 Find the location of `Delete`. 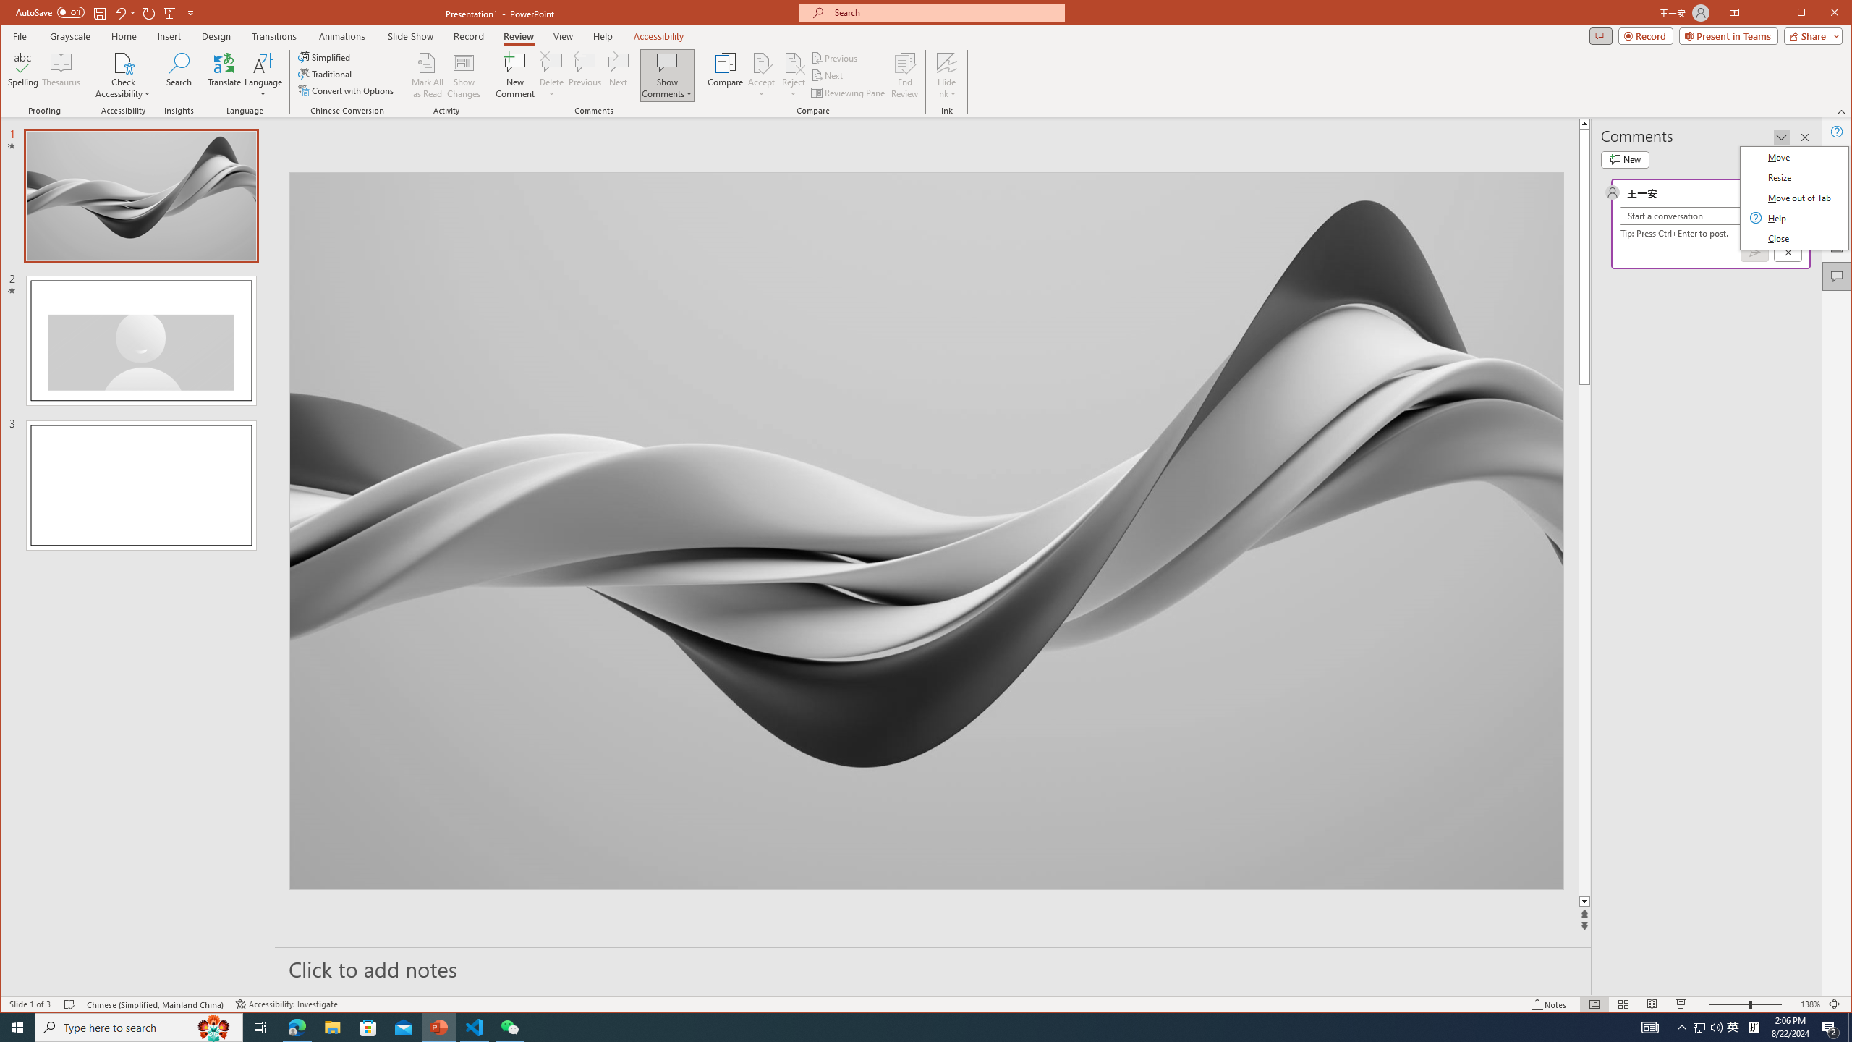

Delete is located at coordinates (551, 75).